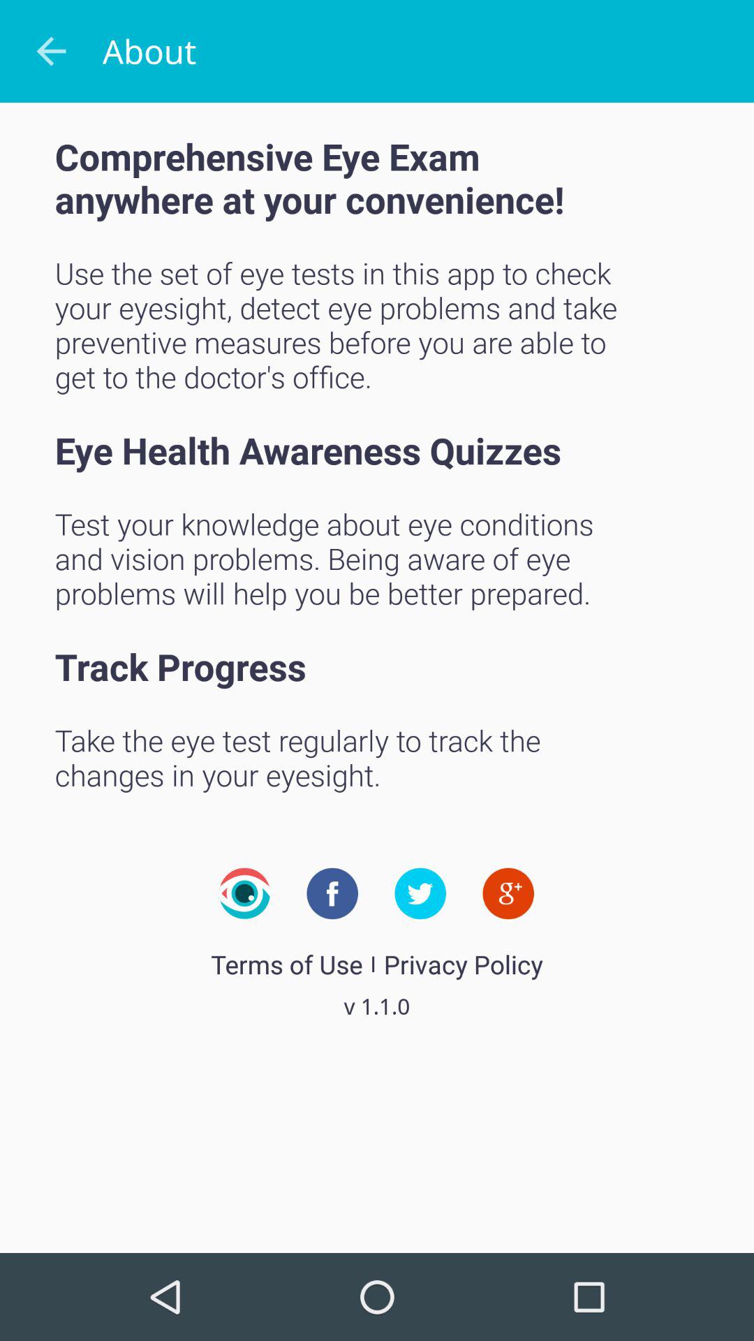 The height and width of the screenshot is (1341, 754). Describe the element at coordinates (332, 893) in the screenshot. I see `share on facebook` at that location.